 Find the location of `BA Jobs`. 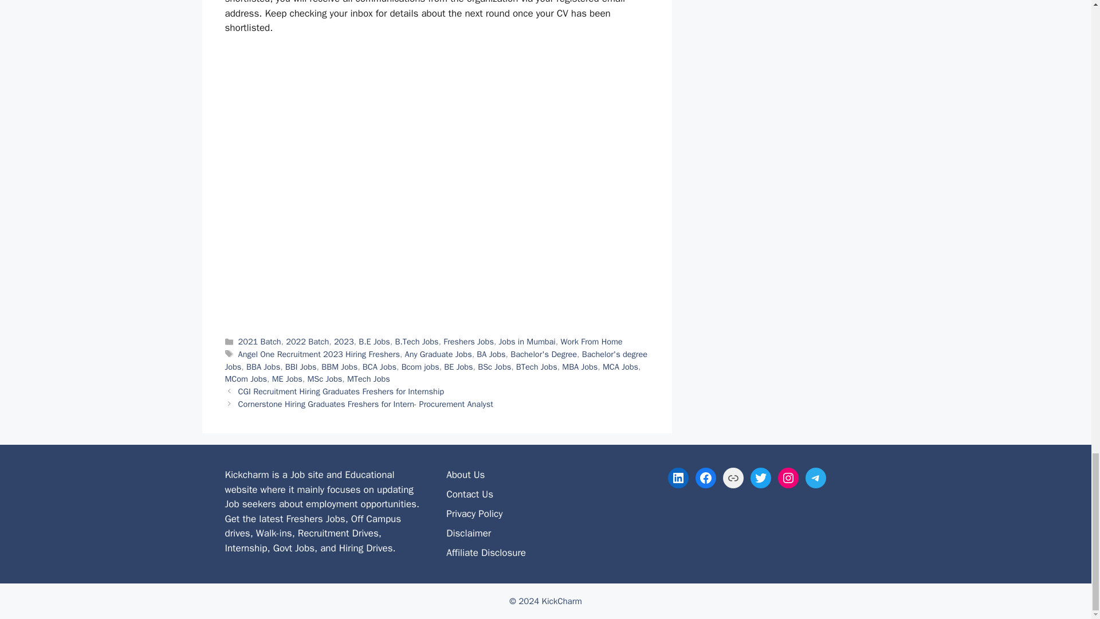

BA Jobs is located at coordinates (490, 354).